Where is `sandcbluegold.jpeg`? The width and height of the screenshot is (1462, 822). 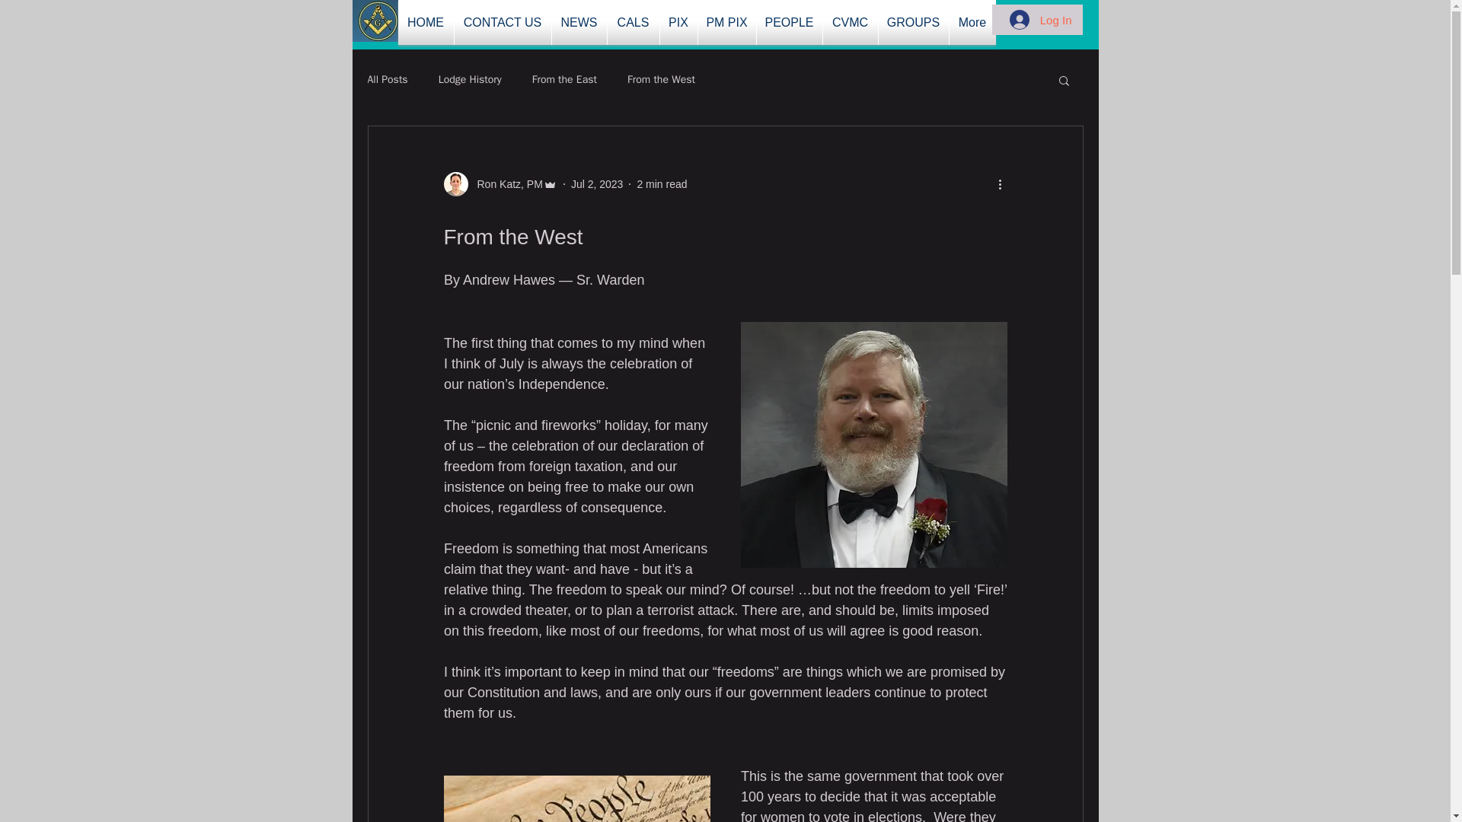
sandcbluegold.jpeg is located at coordinates (378, 21).